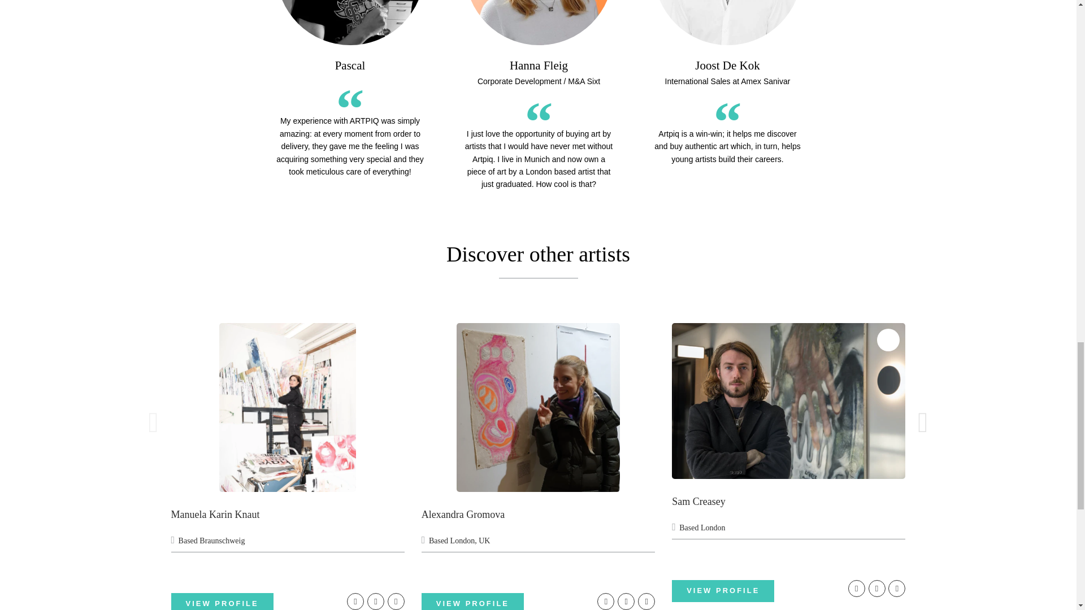  Describe the element at coordinates (606, 601) in the screenshot. I see `Share on Facebook` at that location.